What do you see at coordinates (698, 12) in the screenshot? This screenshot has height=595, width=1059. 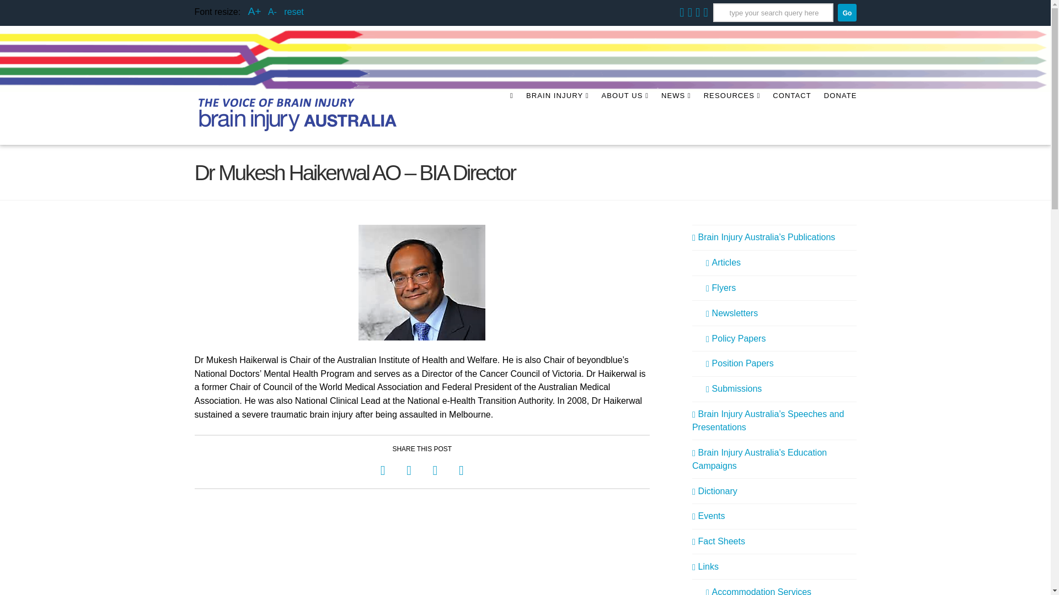 I see `Brain Injury Australia on Twitter` at bounding box center [698, 12].